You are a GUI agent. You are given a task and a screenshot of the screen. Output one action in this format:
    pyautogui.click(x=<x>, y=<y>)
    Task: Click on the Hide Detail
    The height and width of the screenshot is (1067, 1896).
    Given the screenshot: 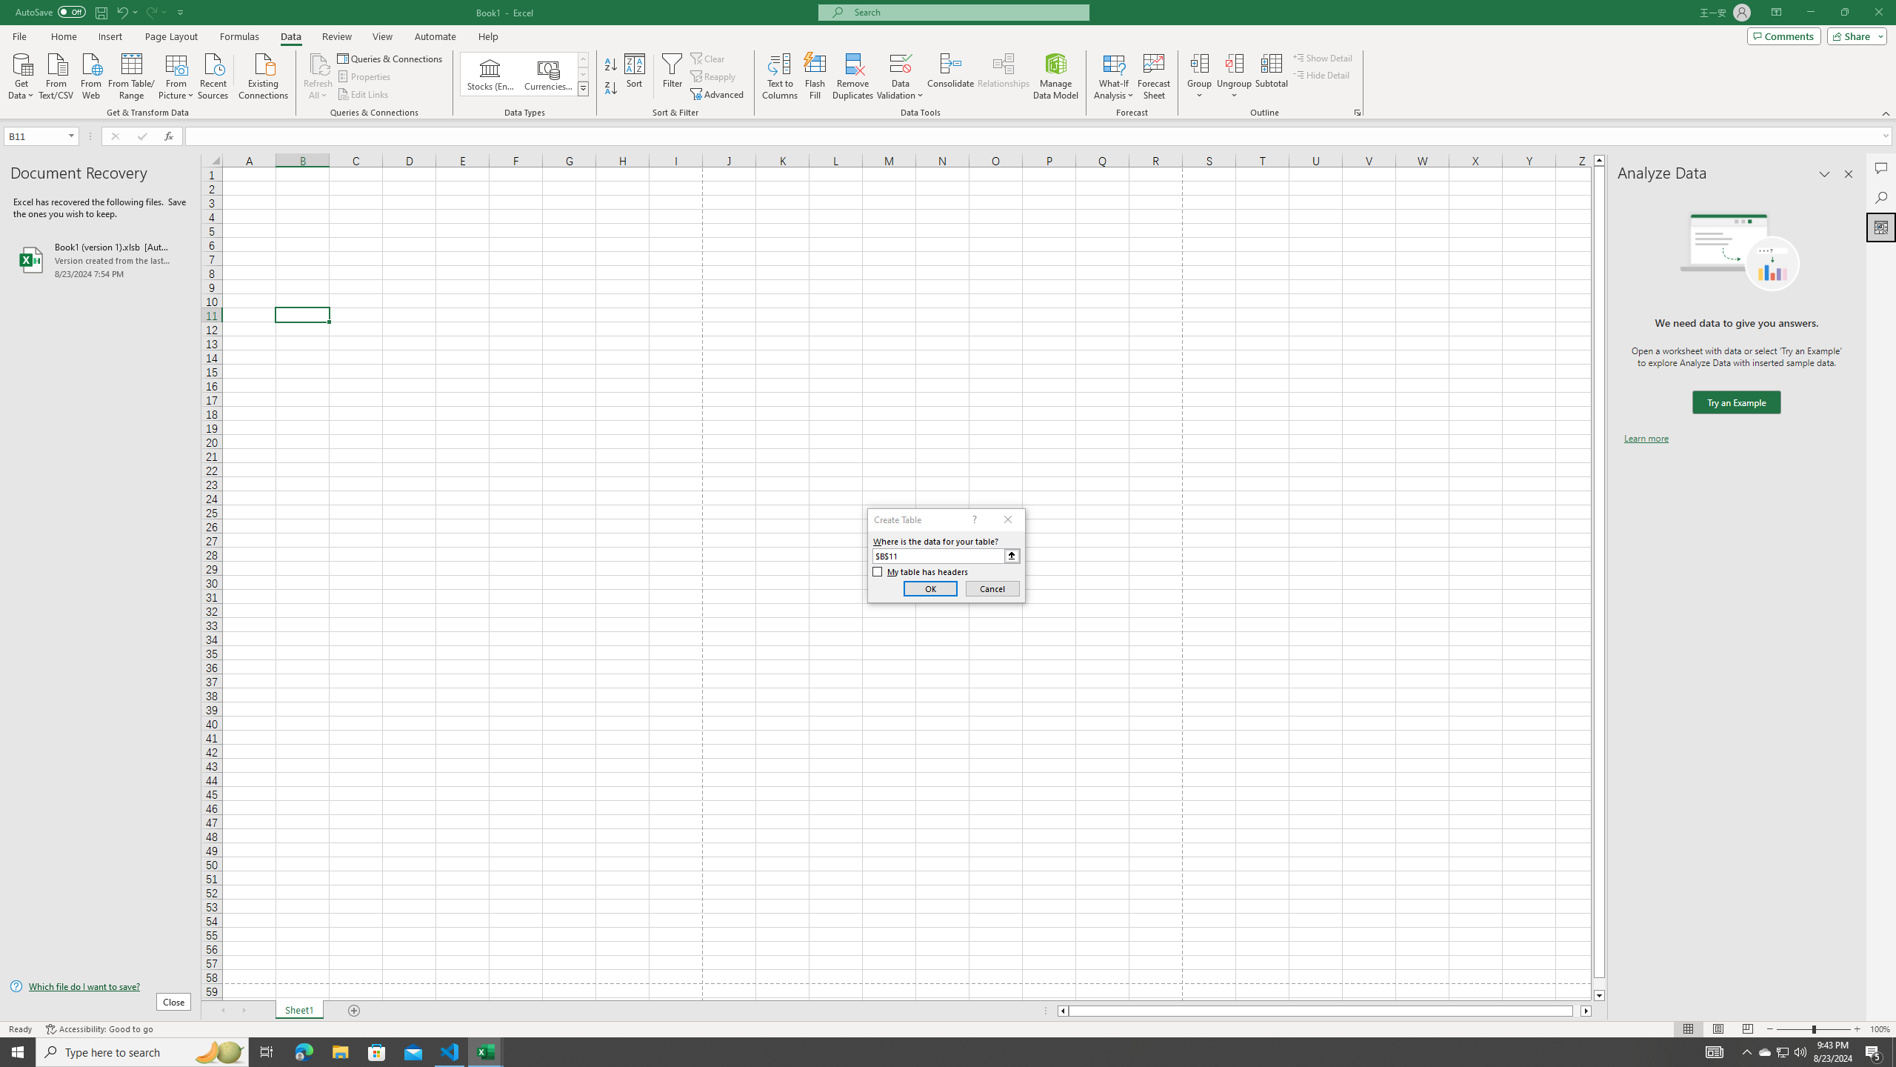 What is the action you would take?
    pyautogui.click(x=1321, y=74)
    